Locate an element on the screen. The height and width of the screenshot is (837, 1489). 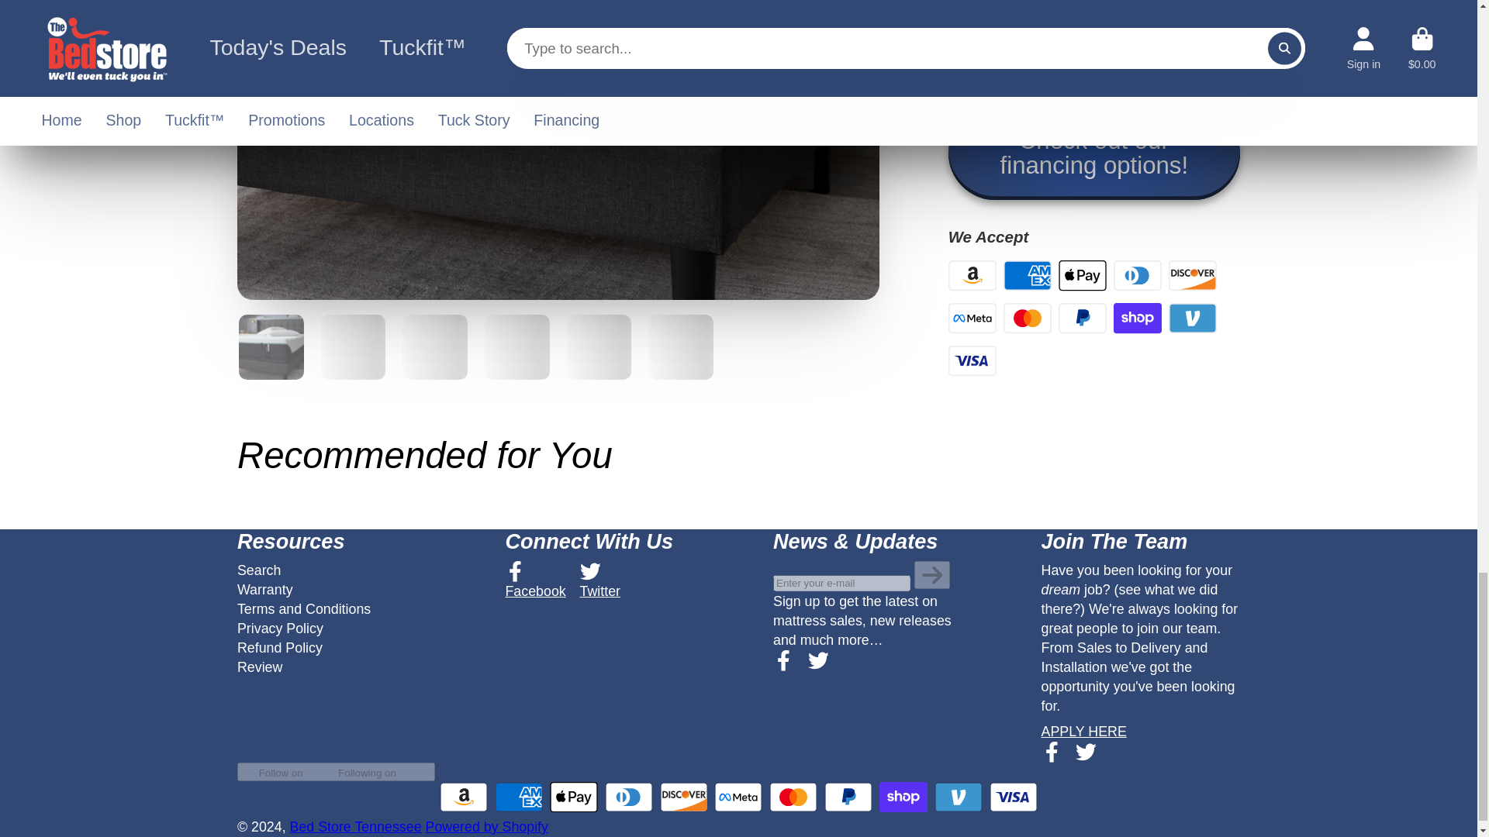
Facebook is located at coordinates (1052, 752).